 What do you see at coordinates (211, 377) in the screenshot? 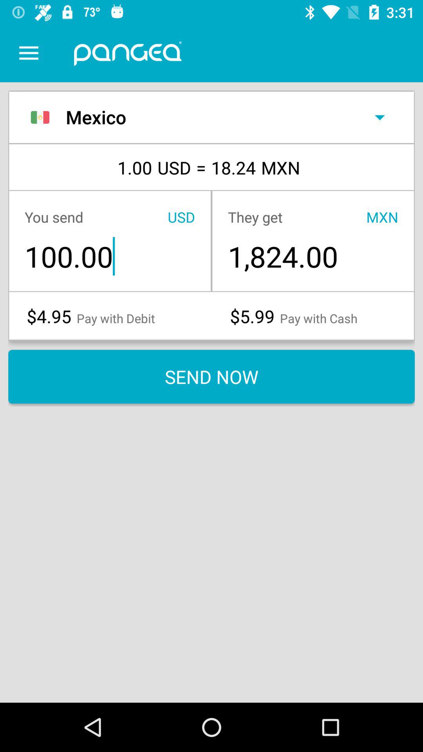
I see `open the send now item` at bounding box center [211, 377].